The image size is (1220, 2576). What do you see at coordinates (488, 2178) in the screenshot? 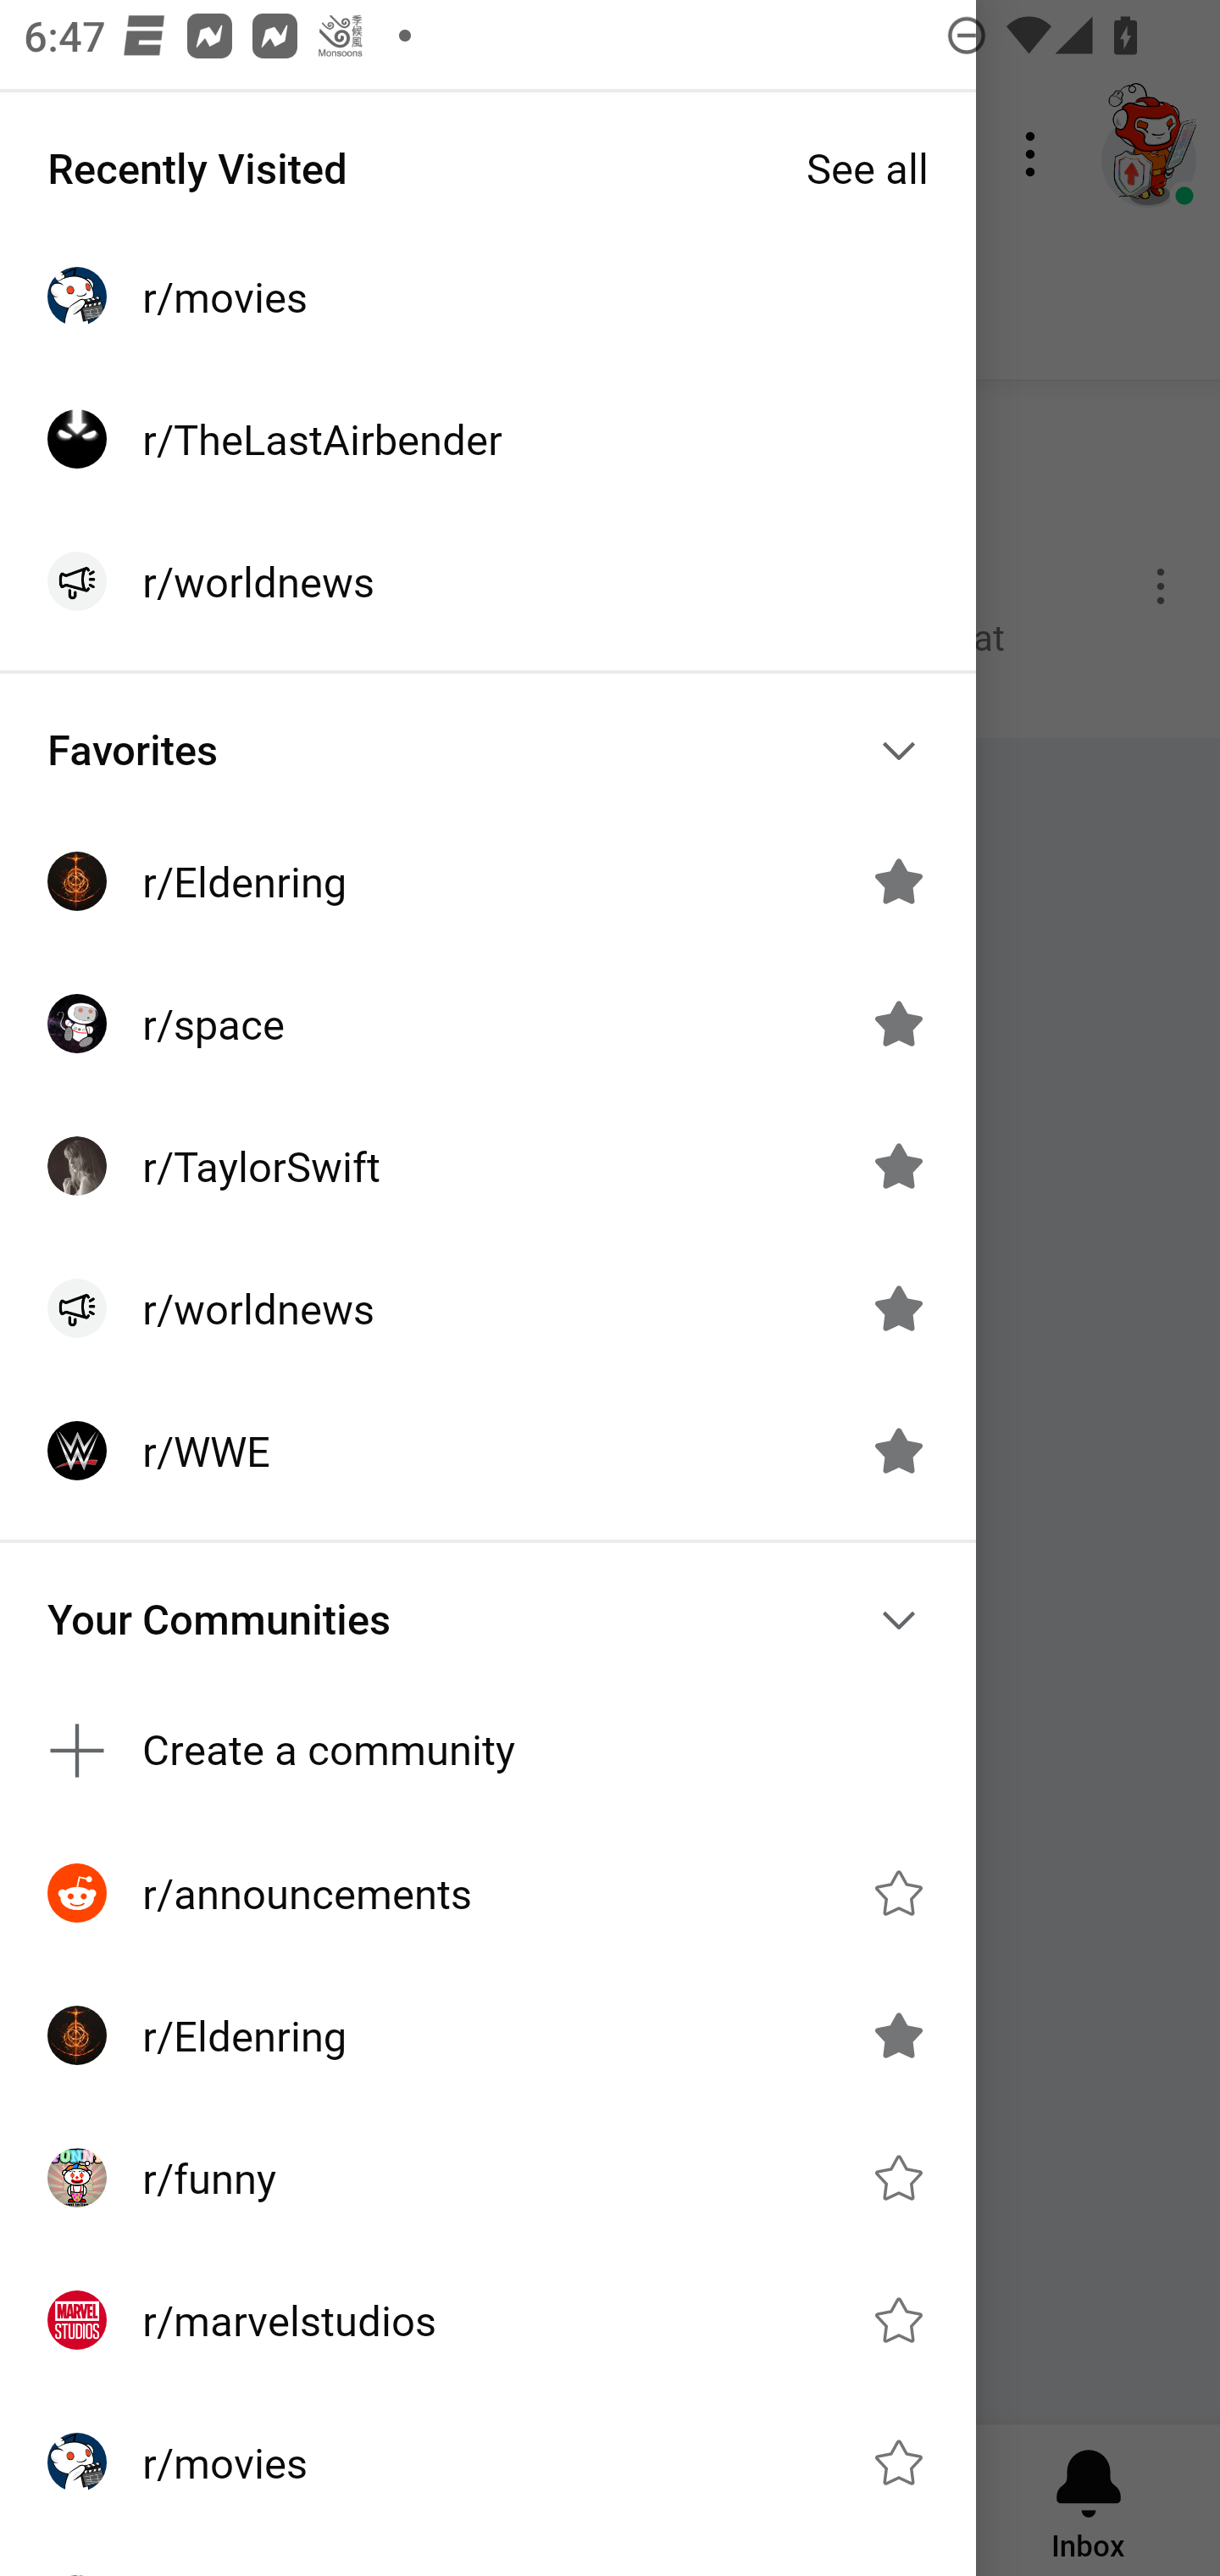
I see `r/funny Favorite r/funny` at bounding box center [488, 2178].